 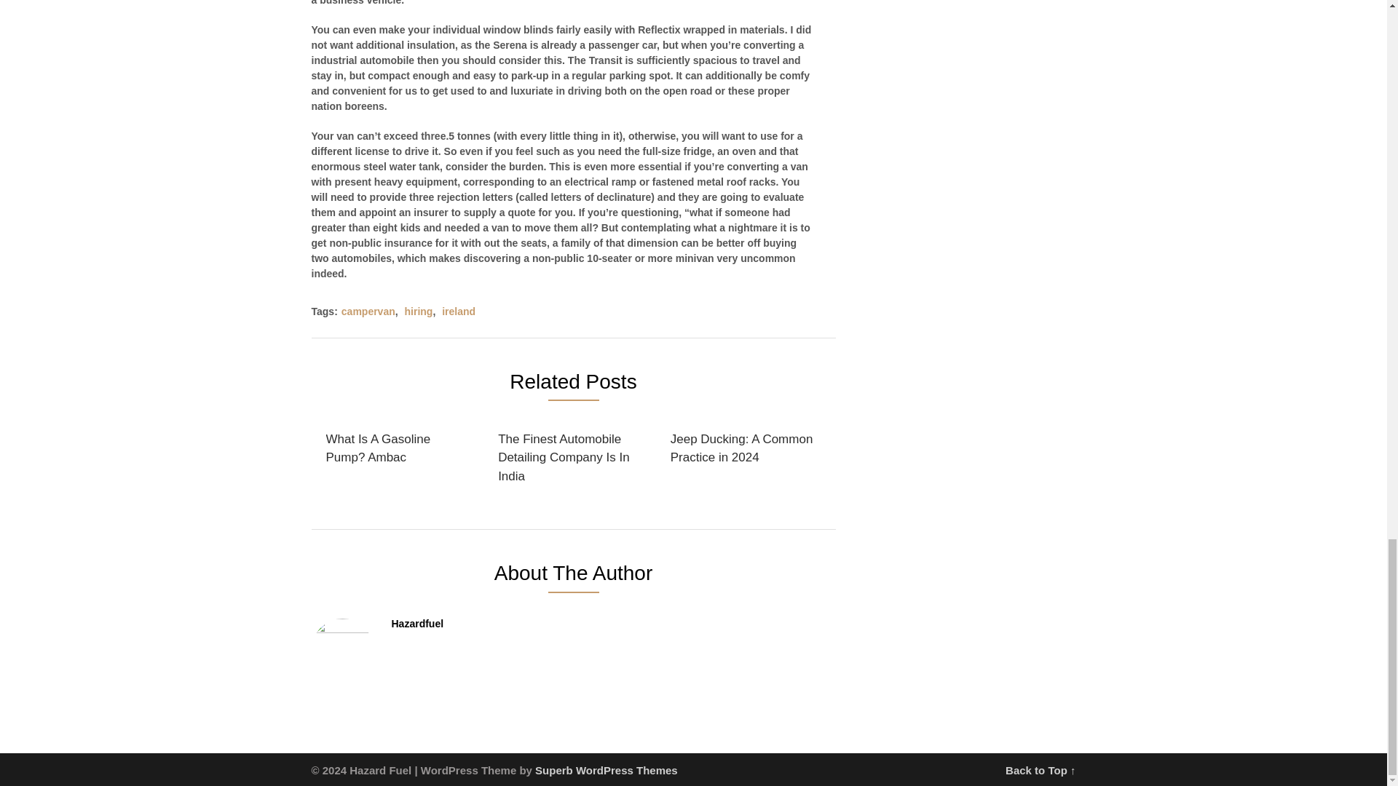 What do you see at coordinates (399, 448) in the screenshot?
I see `What Is A Gasoline Pump? Ambac` at bounding box center [399, 448].